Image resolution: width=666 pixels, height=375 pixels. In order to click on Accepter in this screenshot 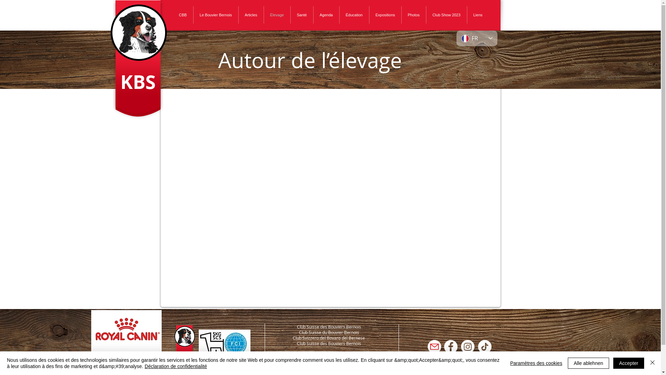, I will do `click(629, 363)`.